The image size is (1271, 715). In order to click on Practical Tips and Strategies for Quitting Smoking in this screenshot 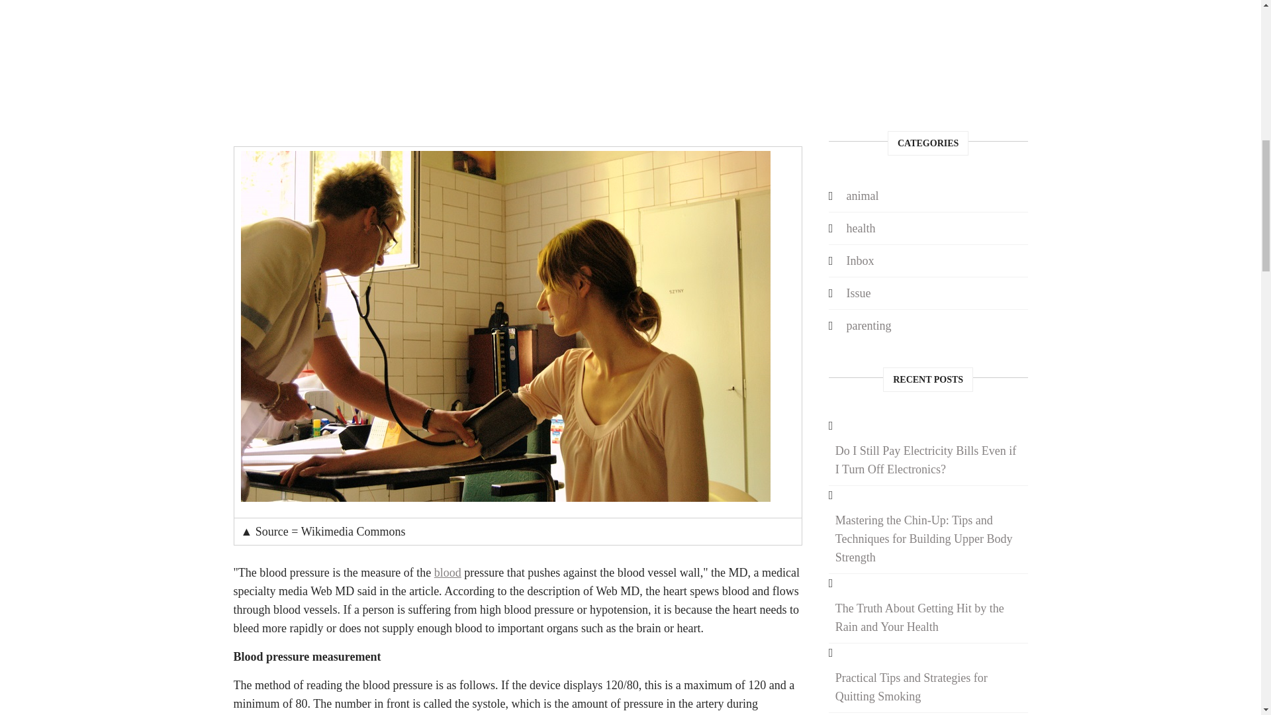, I will do `click(928, 687)`.